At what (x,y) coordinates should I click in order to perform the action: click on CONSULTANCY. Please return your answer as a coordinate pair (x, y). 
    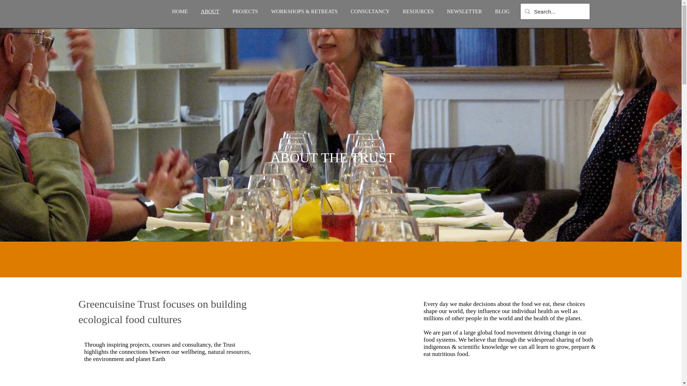
    Looking at the image, I should click on (370, 11).